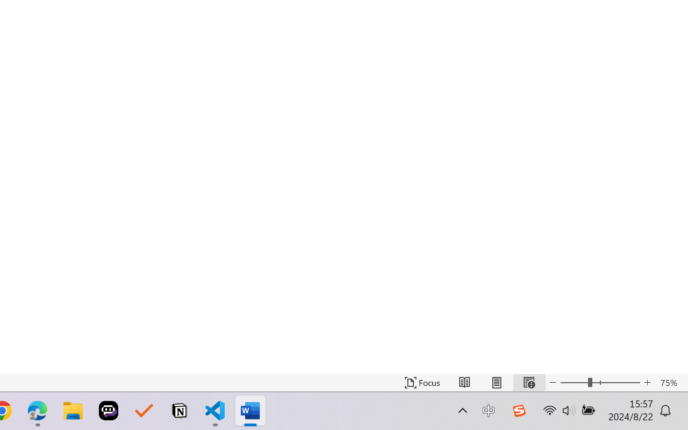 Image resolution: width=688 pixels, height=430 pixels. Describe the element at coordinates (529, 383) in the screenshot. I see `Web Layout` at that location.